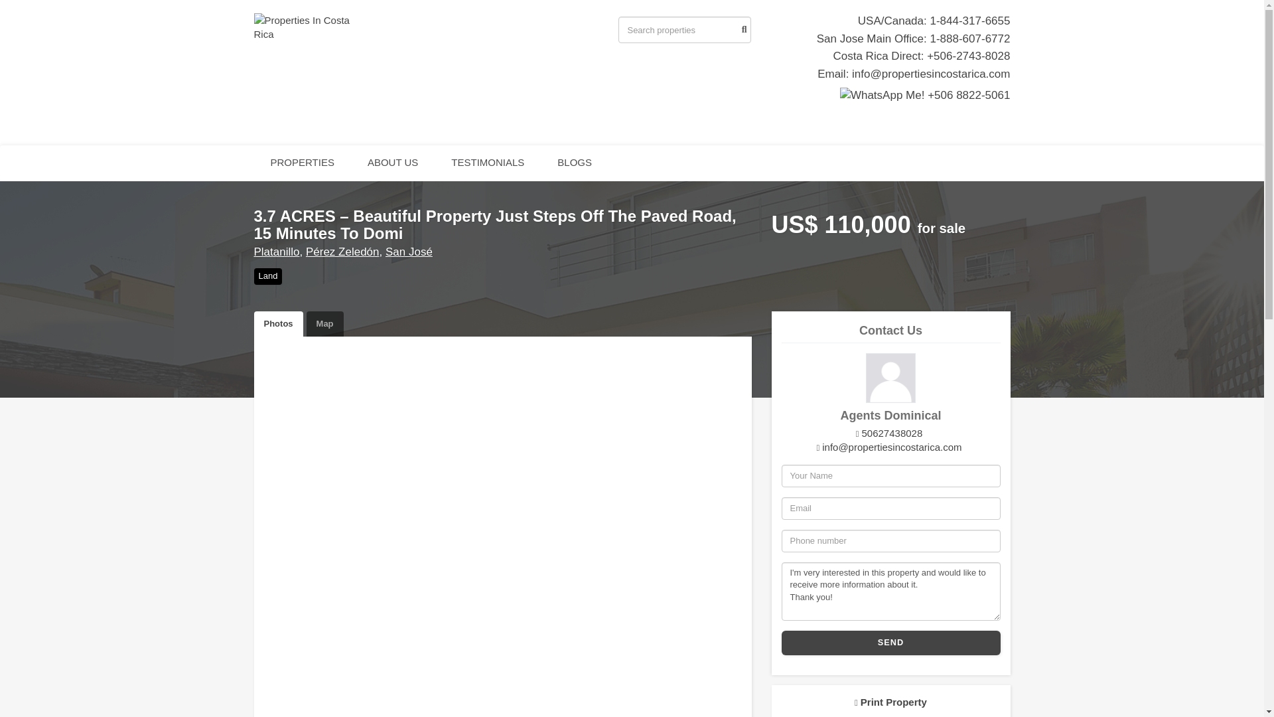  Describe the element at coordinates (276, 252) in the screenshot. I see `Platanillo` at that location.